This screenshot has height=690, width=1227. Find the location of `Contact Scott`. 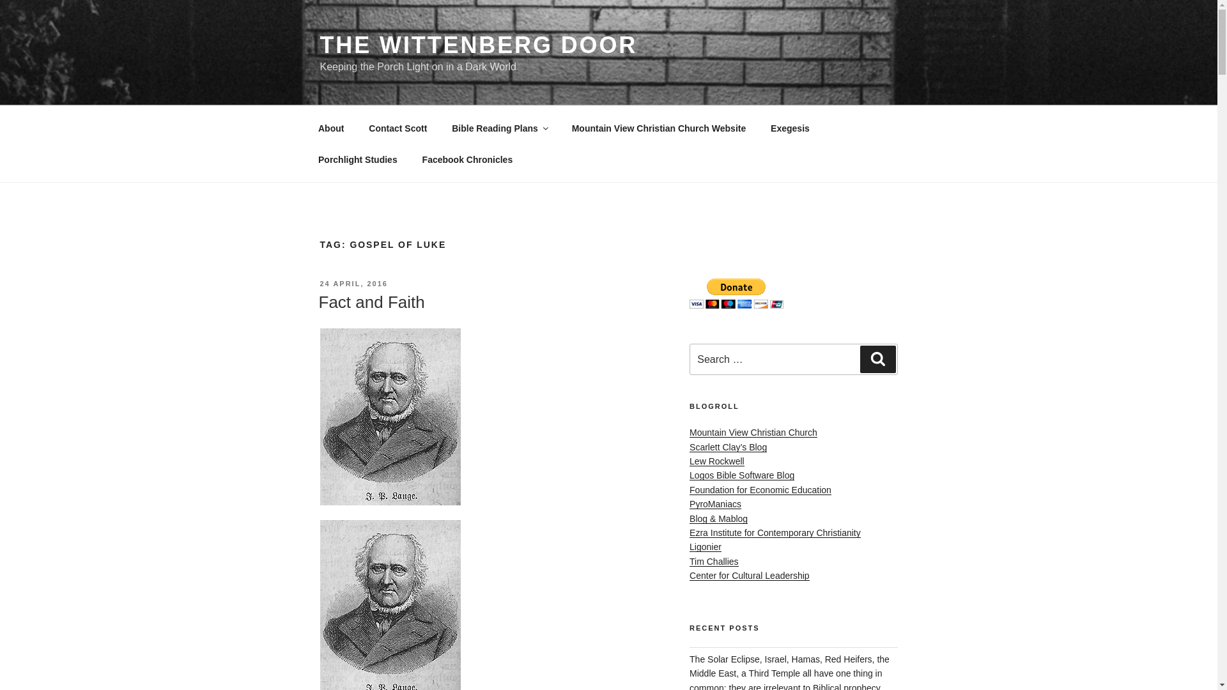

Contact Scott is located at coordinates (397, 128).